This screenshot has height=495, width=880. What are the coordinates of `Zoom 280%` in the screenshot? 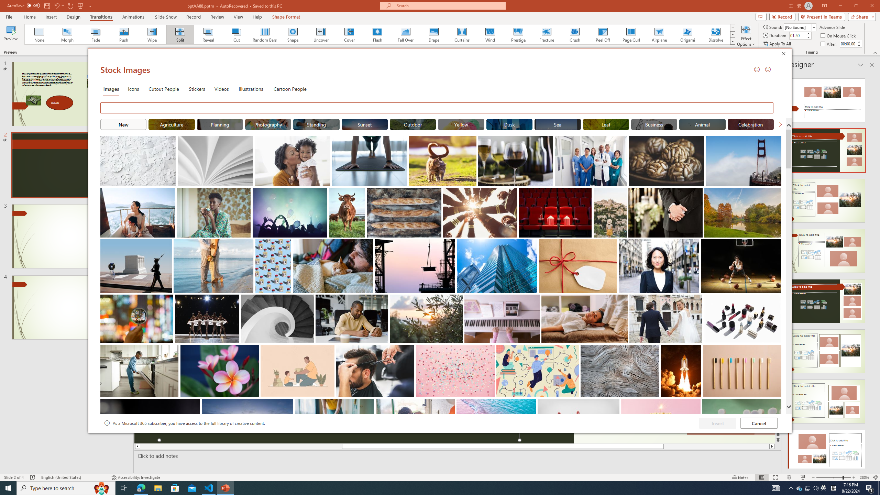 It's located at (864, 477).